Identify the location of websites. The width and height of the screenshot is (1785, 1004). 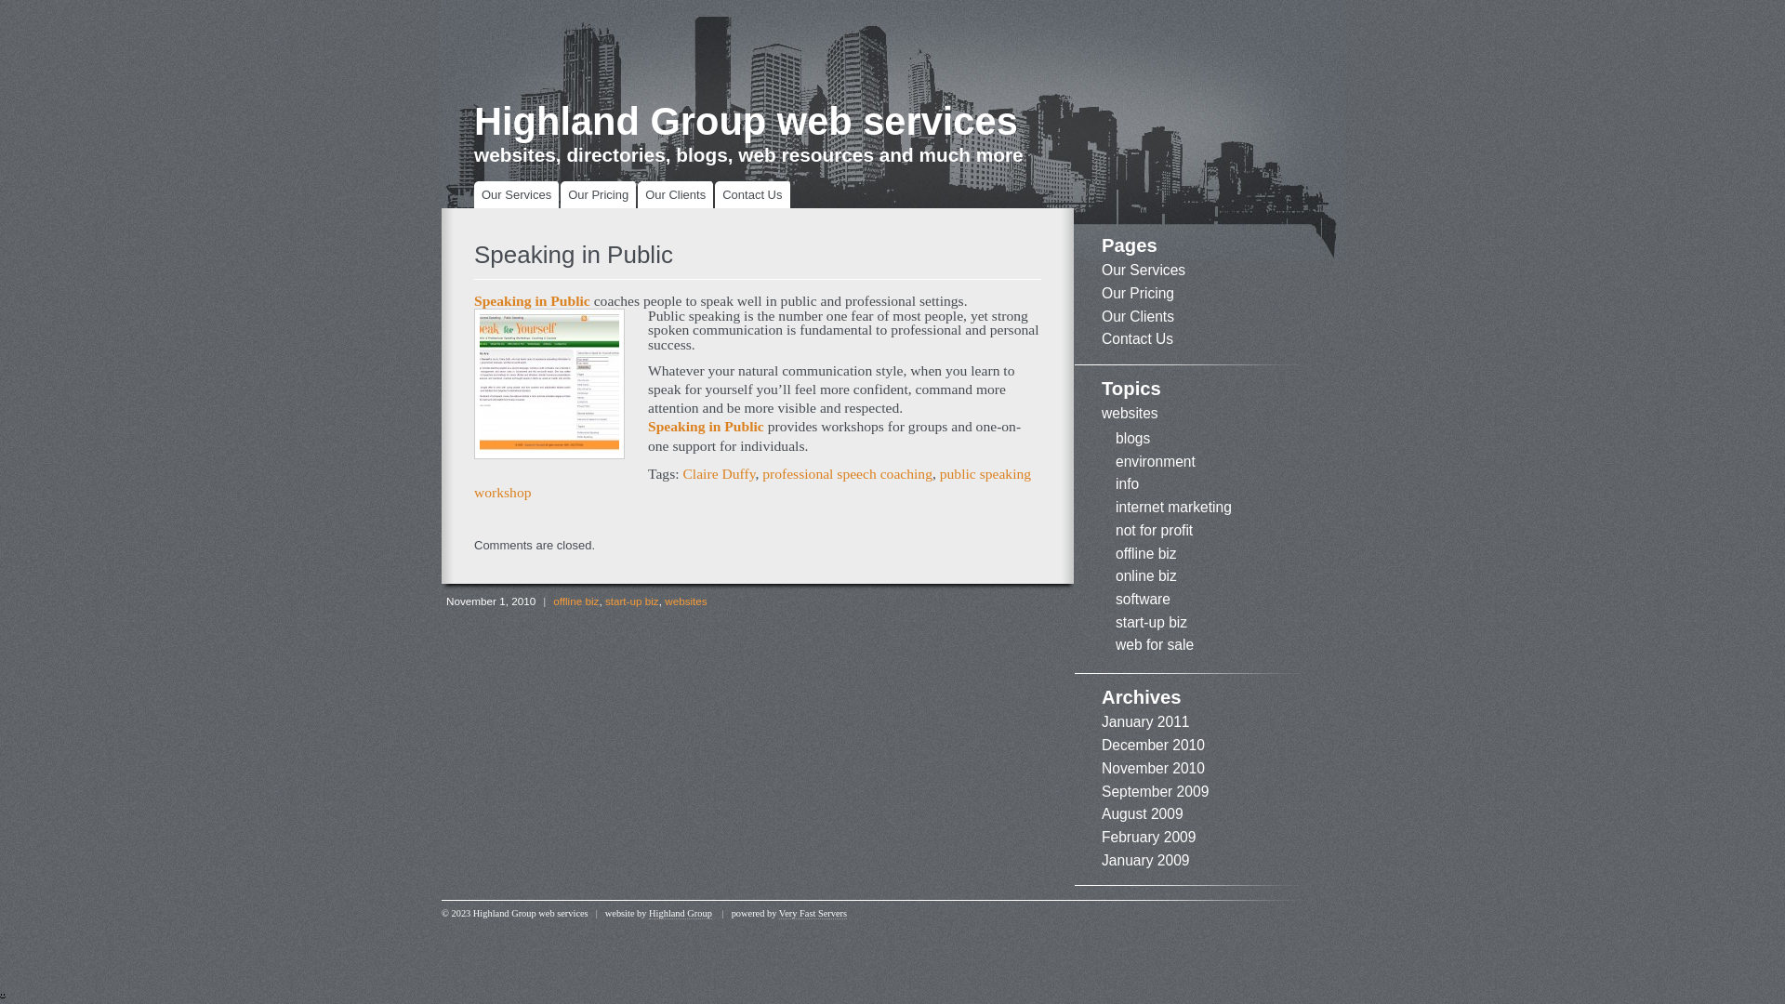
(1130, 413).